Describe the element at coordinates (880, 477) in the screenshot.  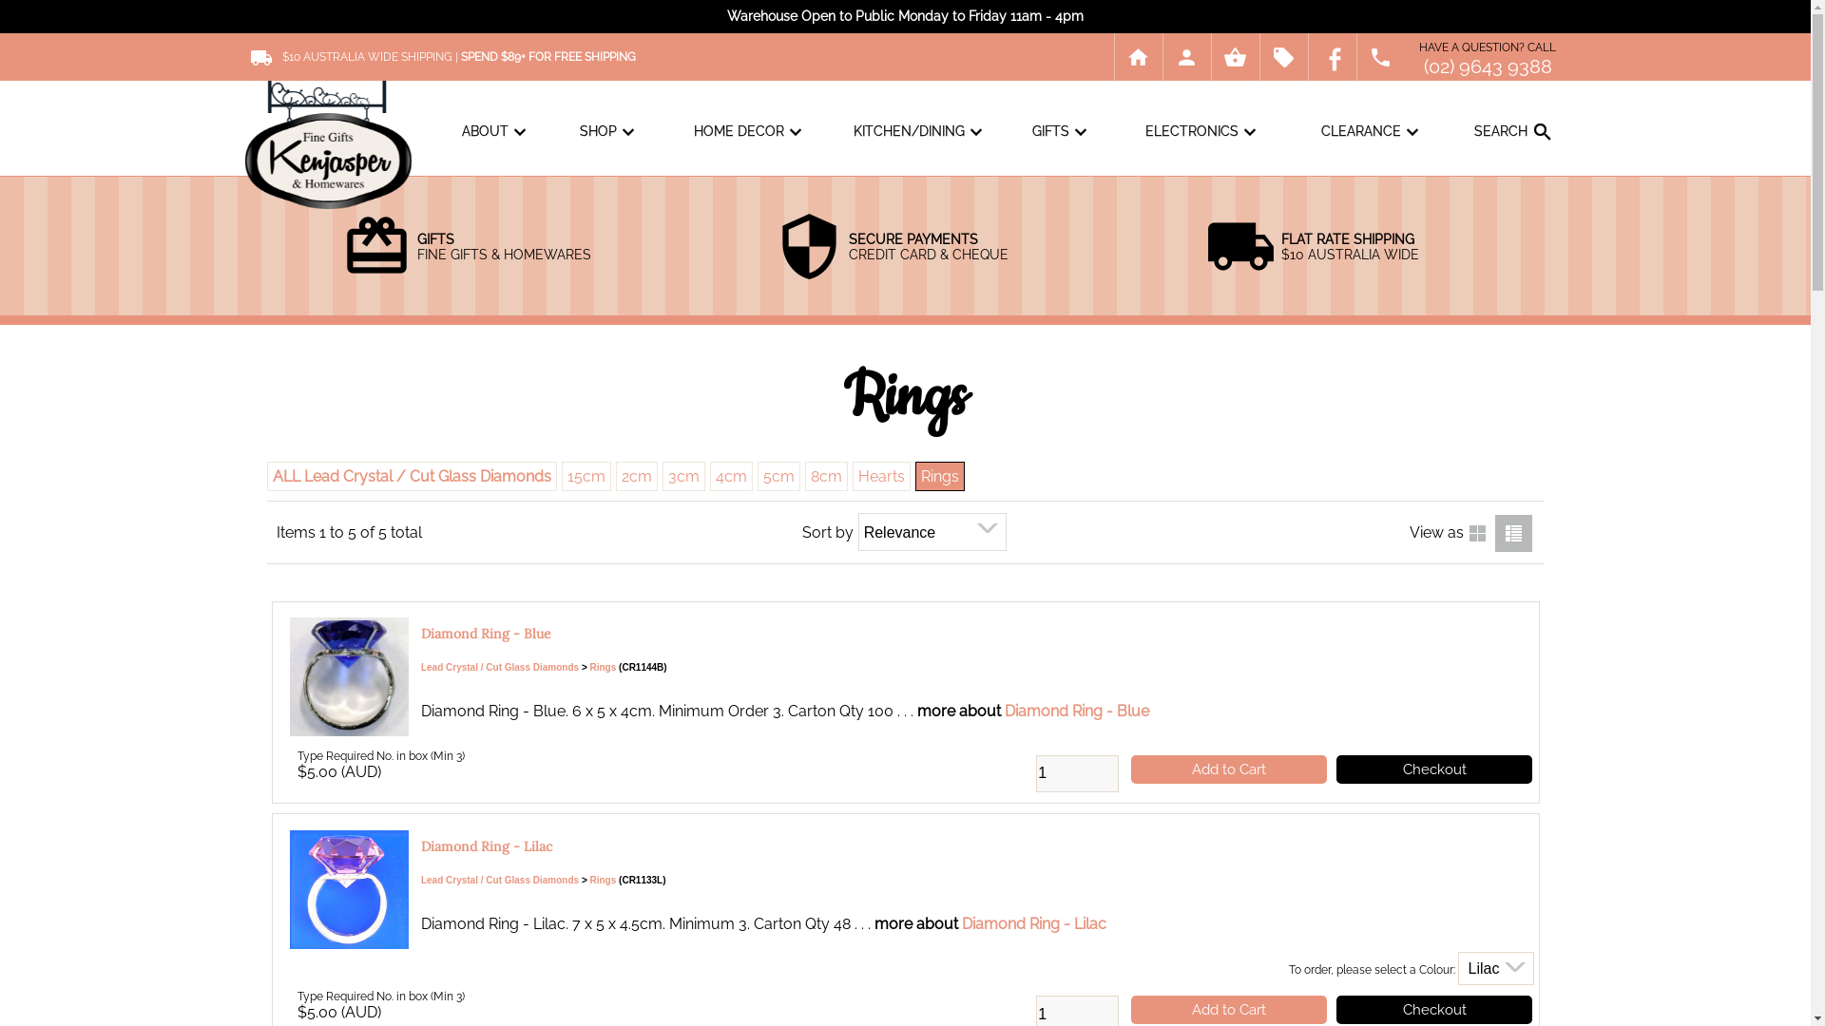
I see `Hearts` at that location.